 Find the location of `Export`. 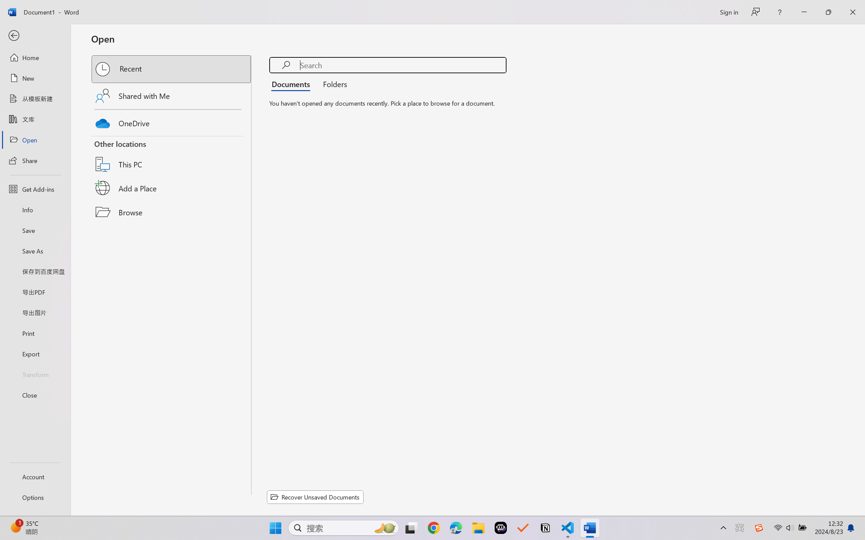

Export is located at coordinates (35, 354).